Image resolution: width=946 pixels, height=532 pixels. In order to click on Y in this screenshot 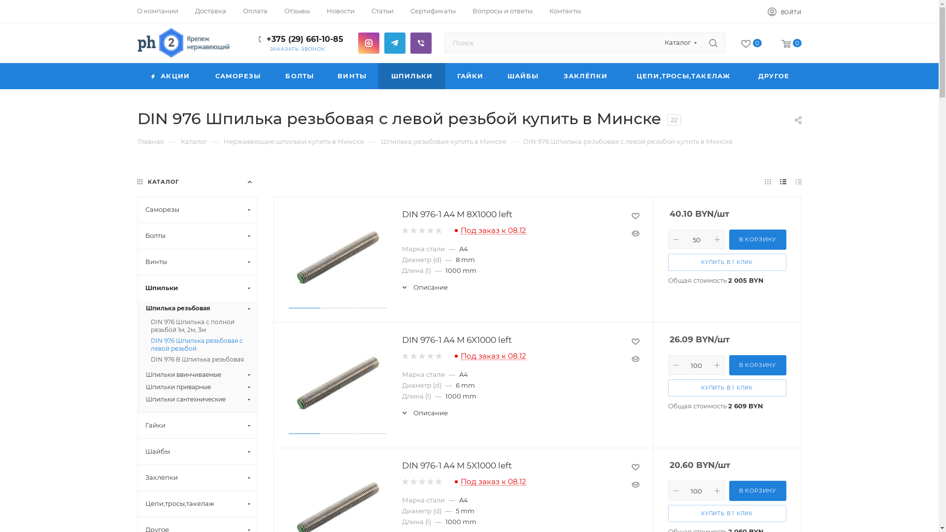, I will do `click(3, 3)`.